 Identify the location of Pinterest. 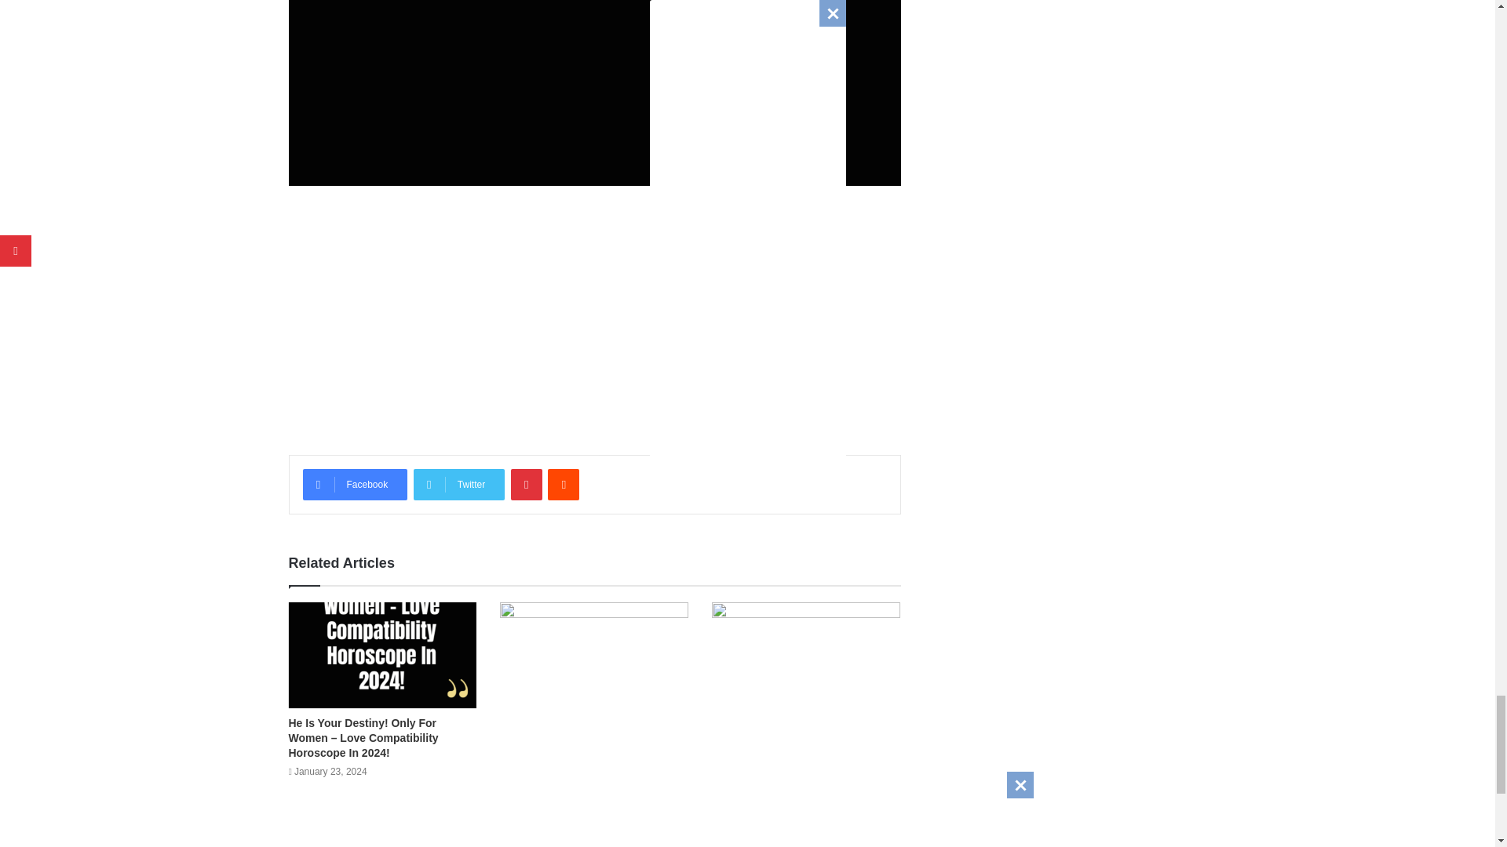
(526, 485).